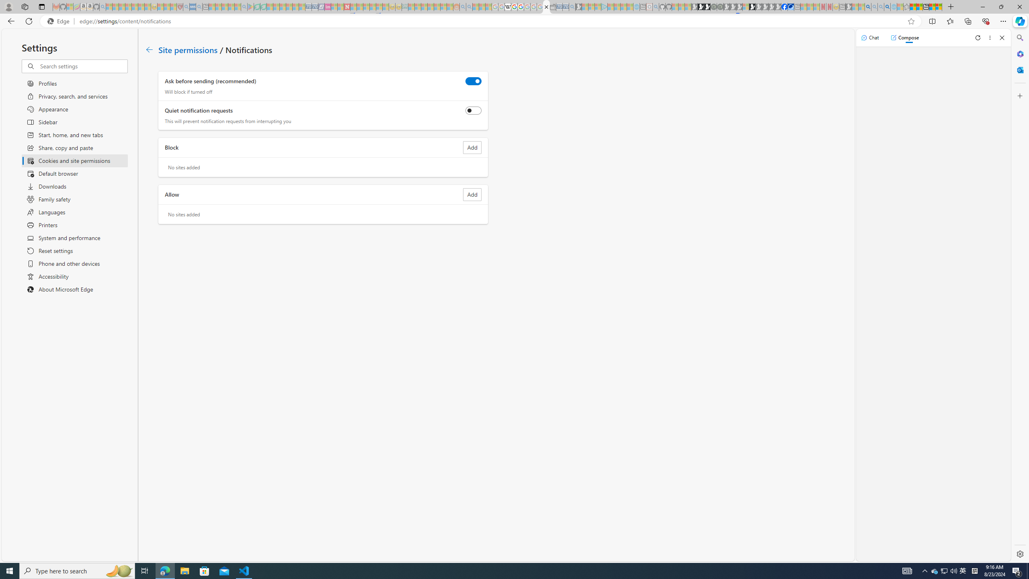 Image resolution: width=1029 pixels, height=579 pixels. I want to click on google - Search - Sleeping, so click(244, 7).